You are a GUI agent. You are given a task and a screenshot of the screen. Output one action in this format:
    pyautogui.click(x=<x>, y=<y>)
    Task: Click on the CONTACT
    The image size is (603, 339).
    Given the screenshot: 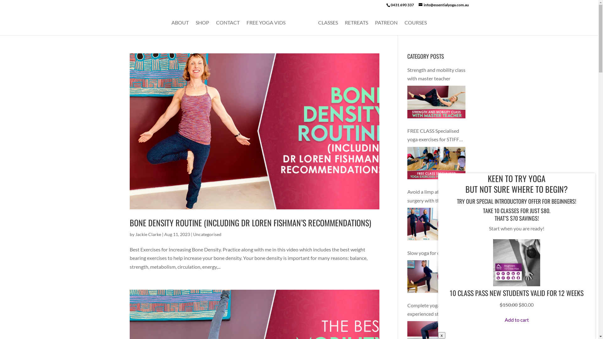 What is the action you would take?
    pyautogui.click(x=228, y=28)
    